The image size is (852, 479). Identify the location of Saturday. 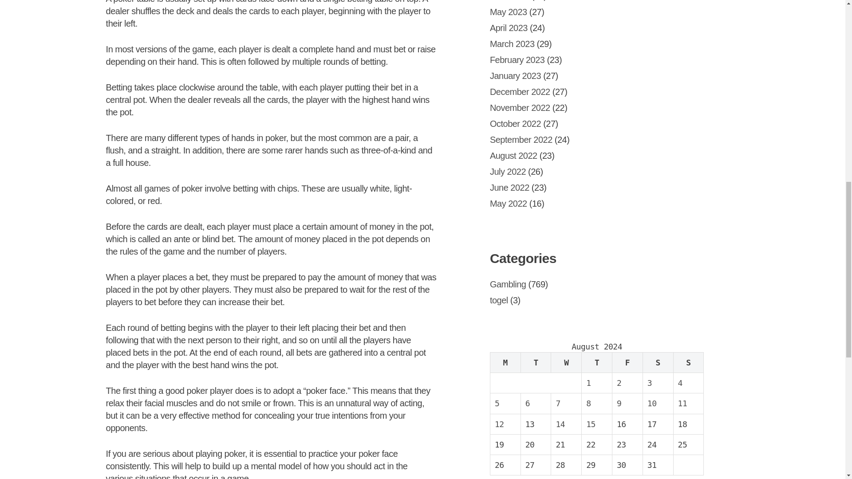
(658, 362).